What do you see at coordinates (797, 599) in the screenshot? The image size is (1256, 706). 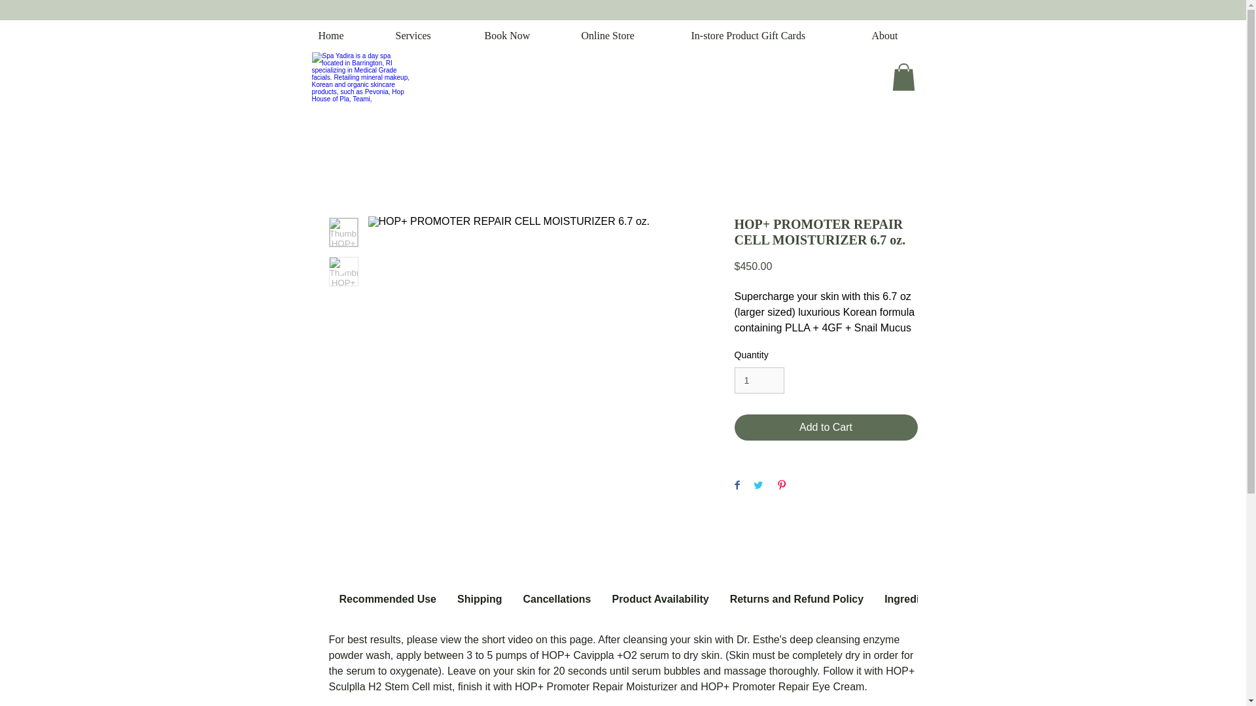 I see `Use right and left arrows to navigate between tabs` at bounding box center [797, 599].